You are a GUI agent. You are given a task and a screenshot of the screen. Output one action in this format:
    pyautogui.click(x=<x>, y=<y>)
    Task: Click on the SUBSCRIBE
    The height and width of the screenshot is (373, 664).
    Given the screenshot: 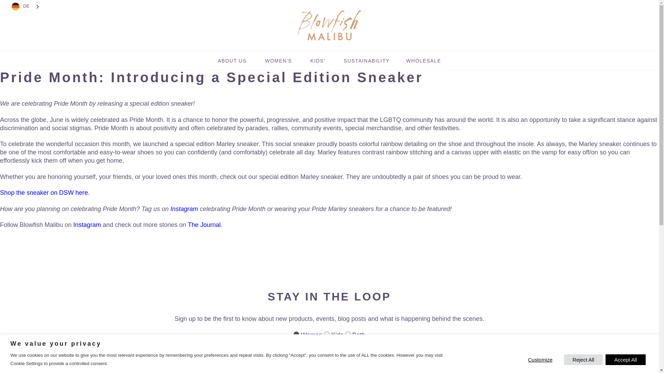 What is the action you would take?
    pyautogui.click(x=385, y=360)
    